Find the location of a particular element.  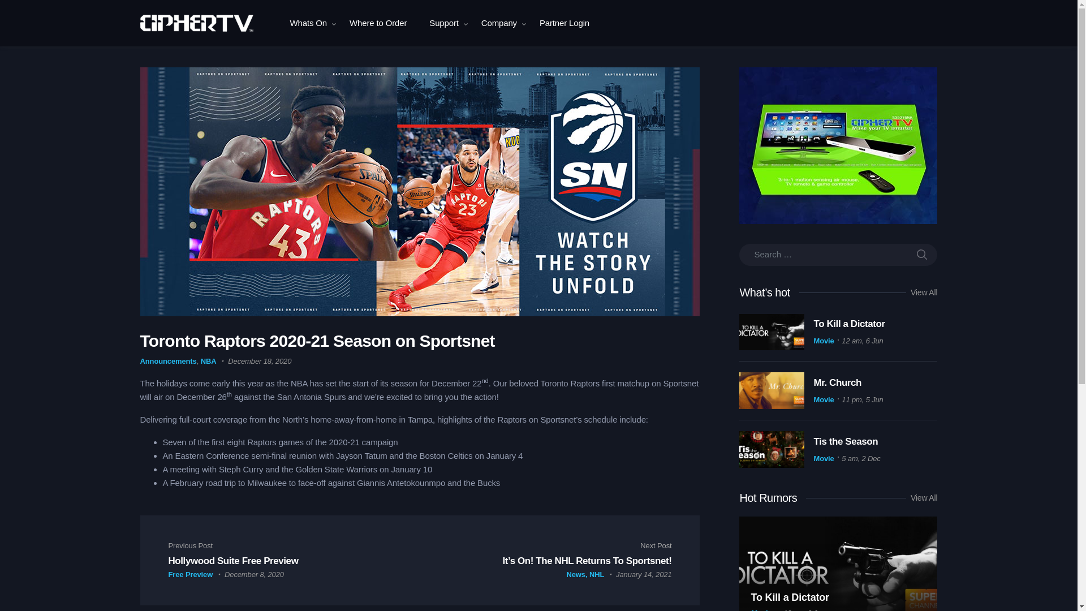

Partner Login is located at coordinates (564, 23).